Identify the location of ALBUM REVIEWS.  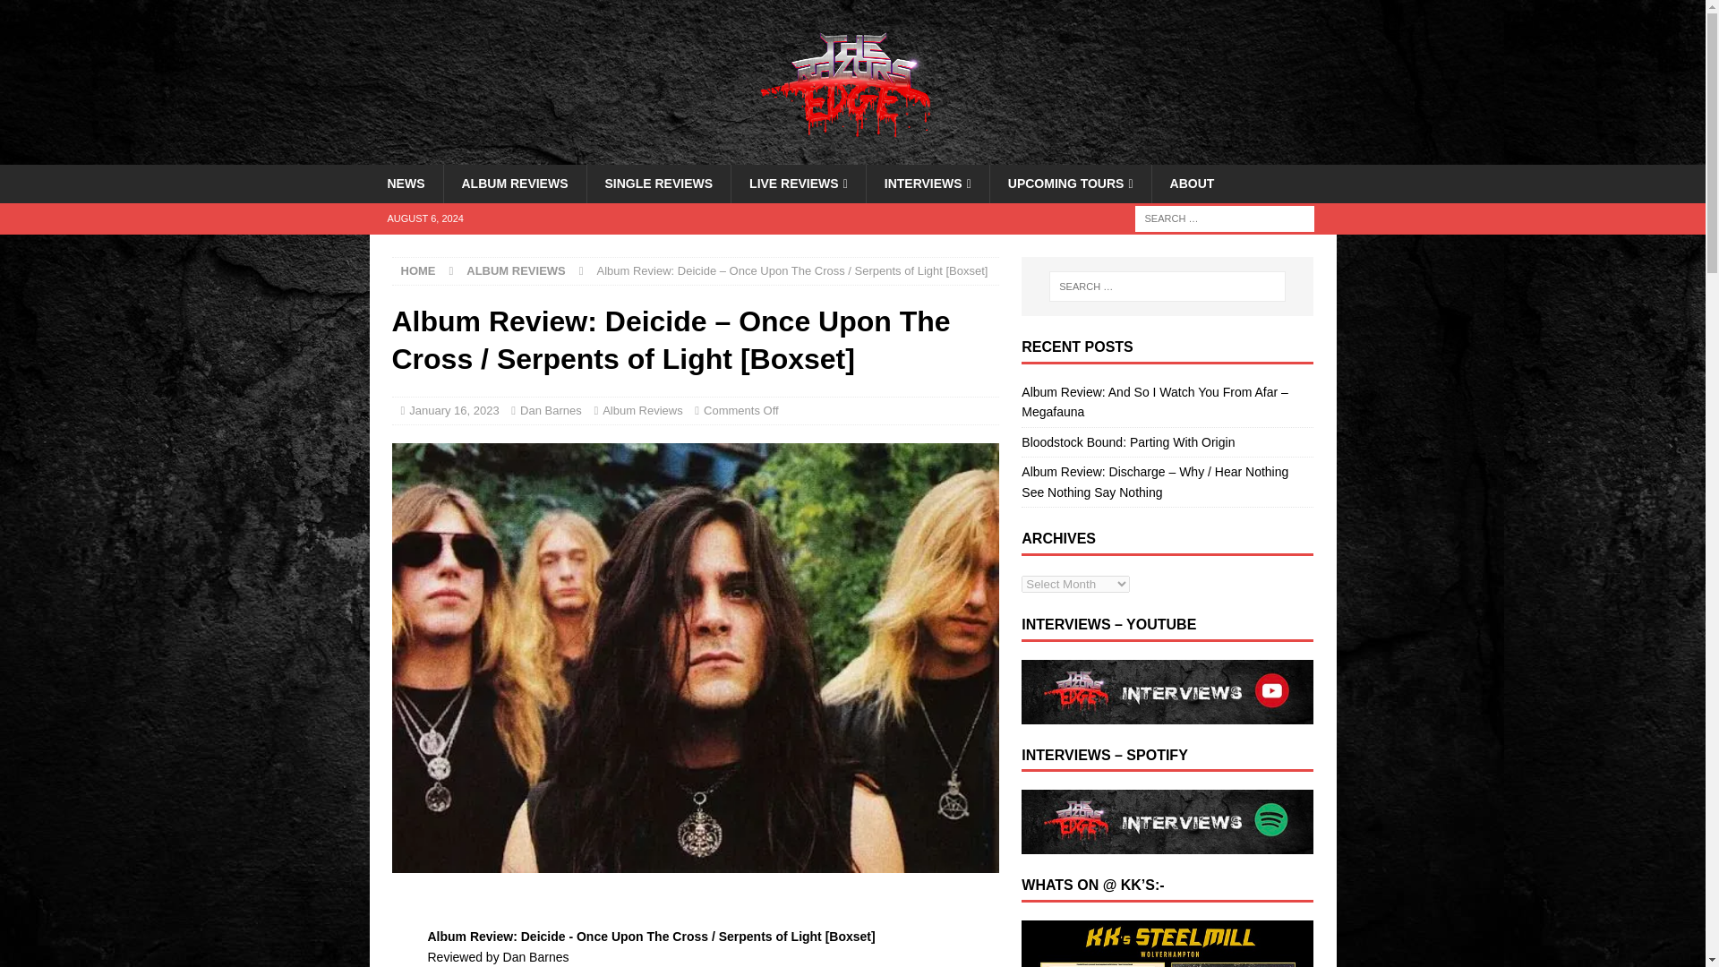
(516, 270).